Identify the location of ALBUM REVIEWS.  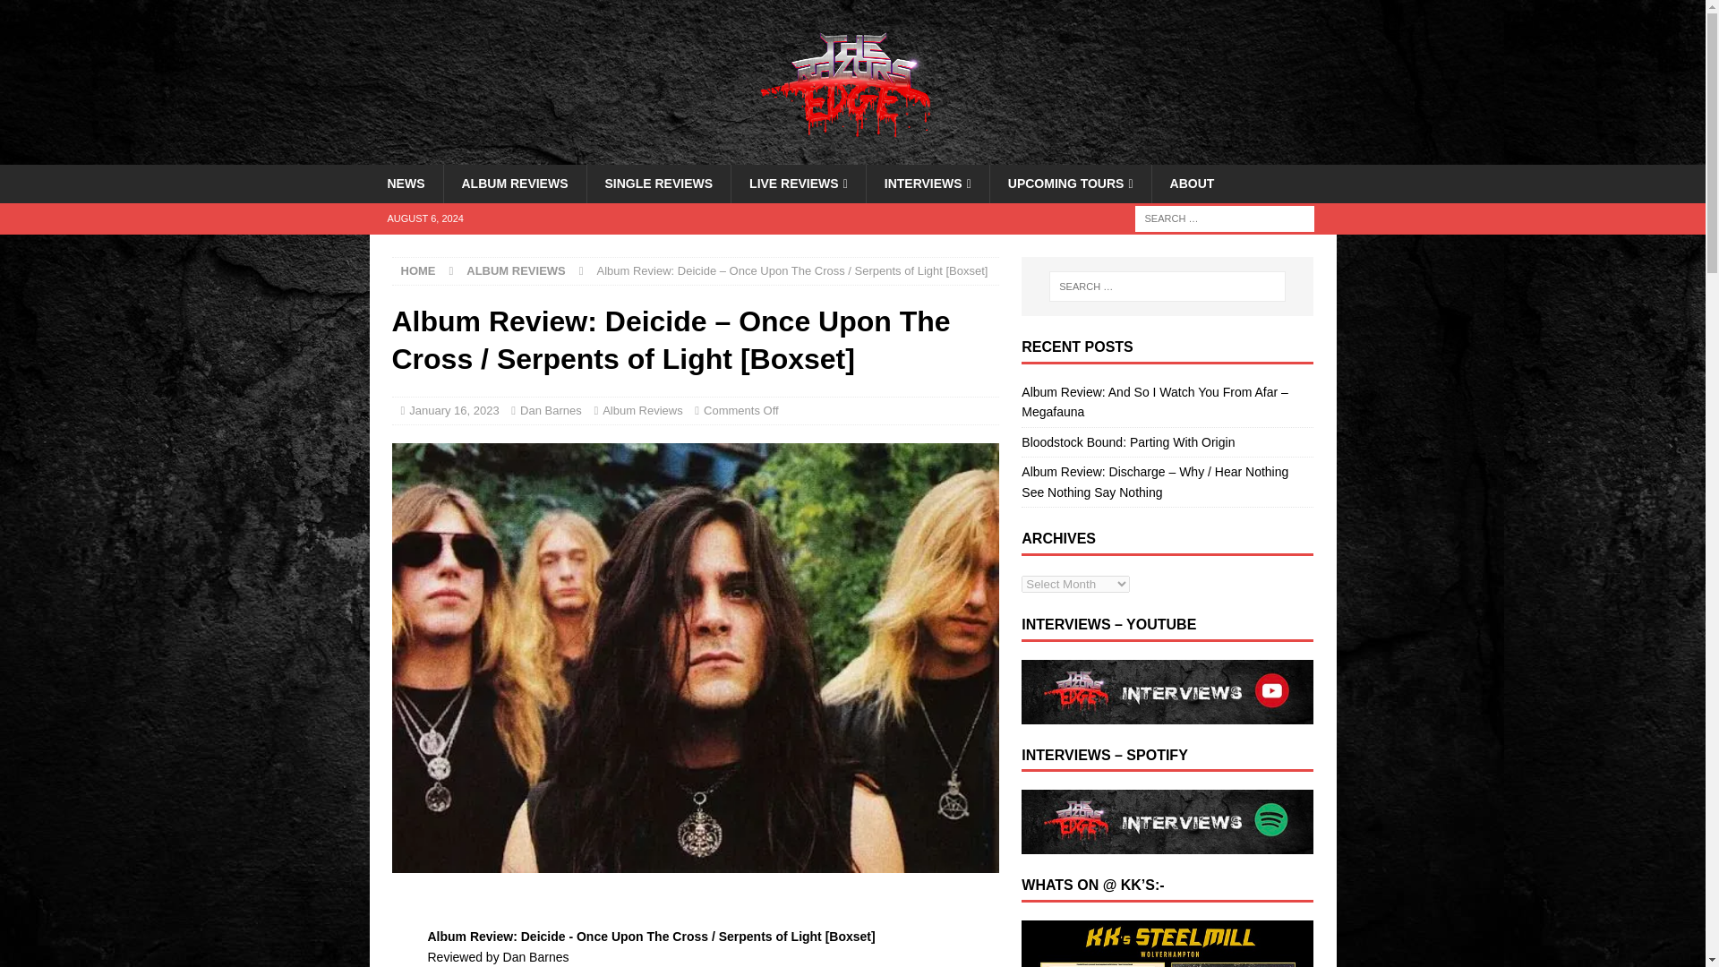
(516, 270).